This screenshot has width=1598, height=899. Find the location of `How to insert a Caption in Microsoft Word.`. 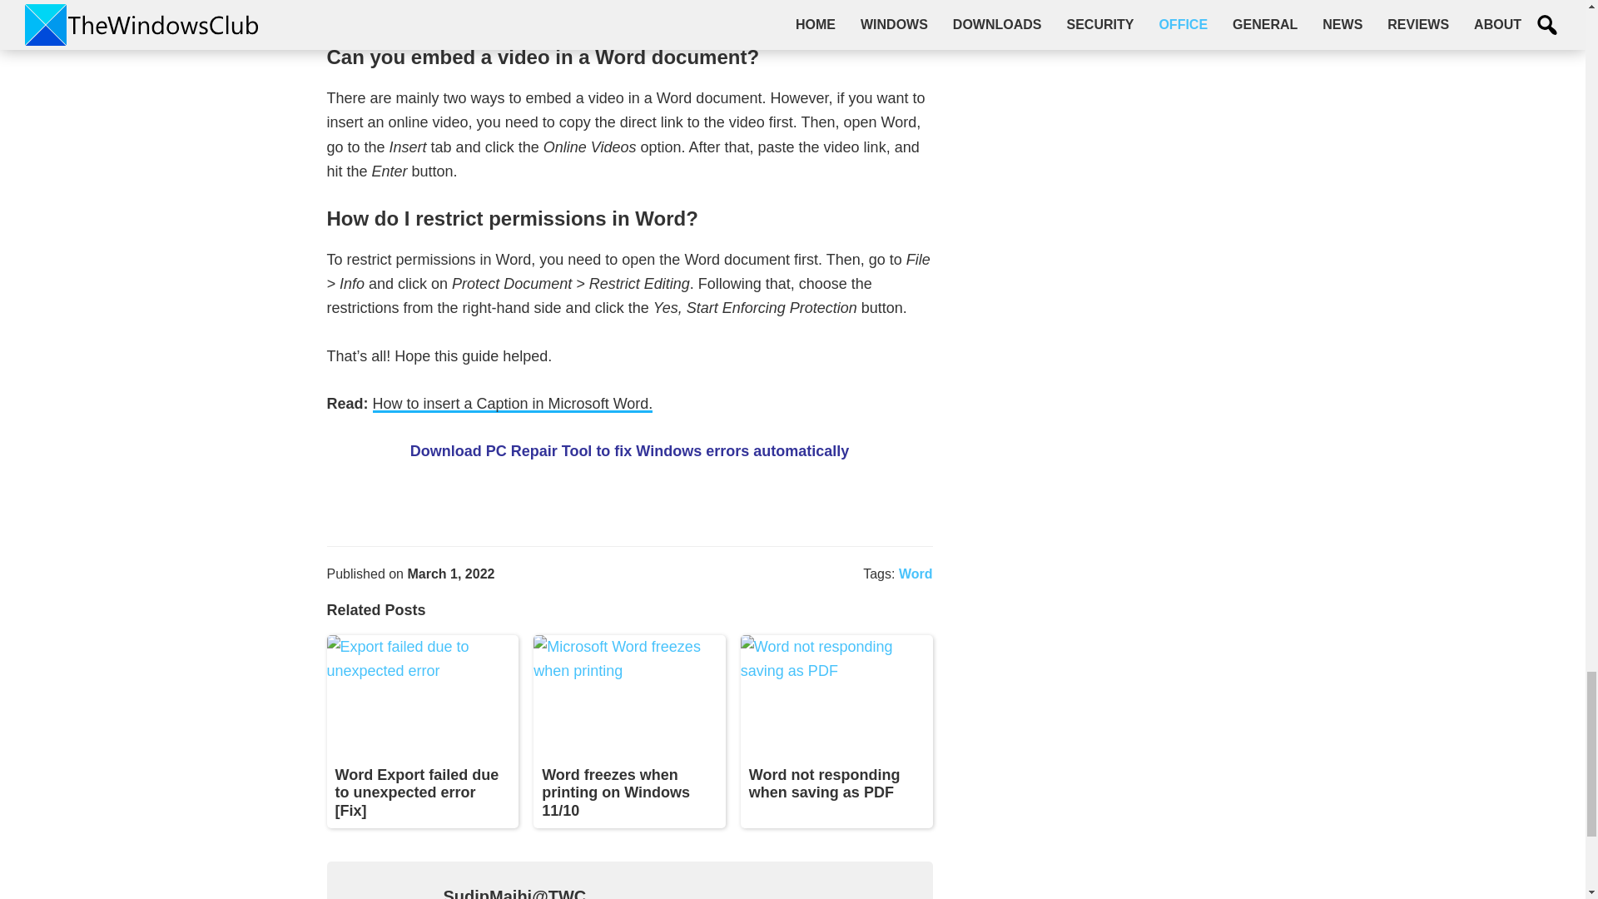

How to insert a Caption in Microsoft Word. is located at coordinates (513, 404).